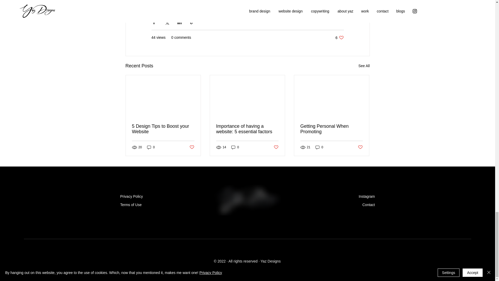 Image resolution: width=499 pixels, height=281 pixels. I want to click on Terms of Use, so click(130, 205).